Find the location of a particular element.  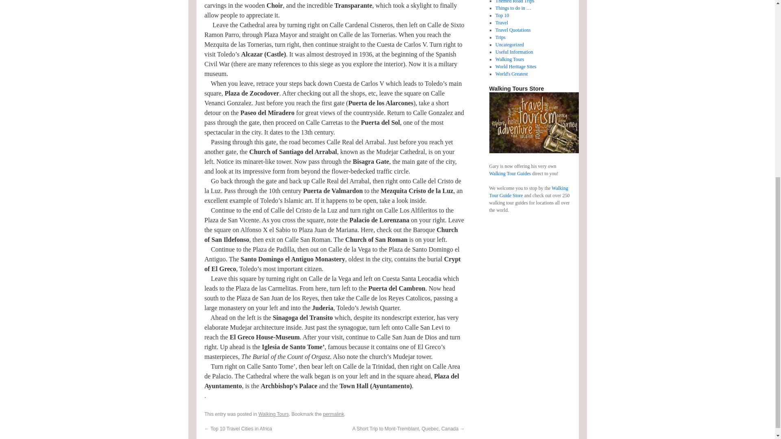

Travel Quotations is located at coordinates (513, 30).